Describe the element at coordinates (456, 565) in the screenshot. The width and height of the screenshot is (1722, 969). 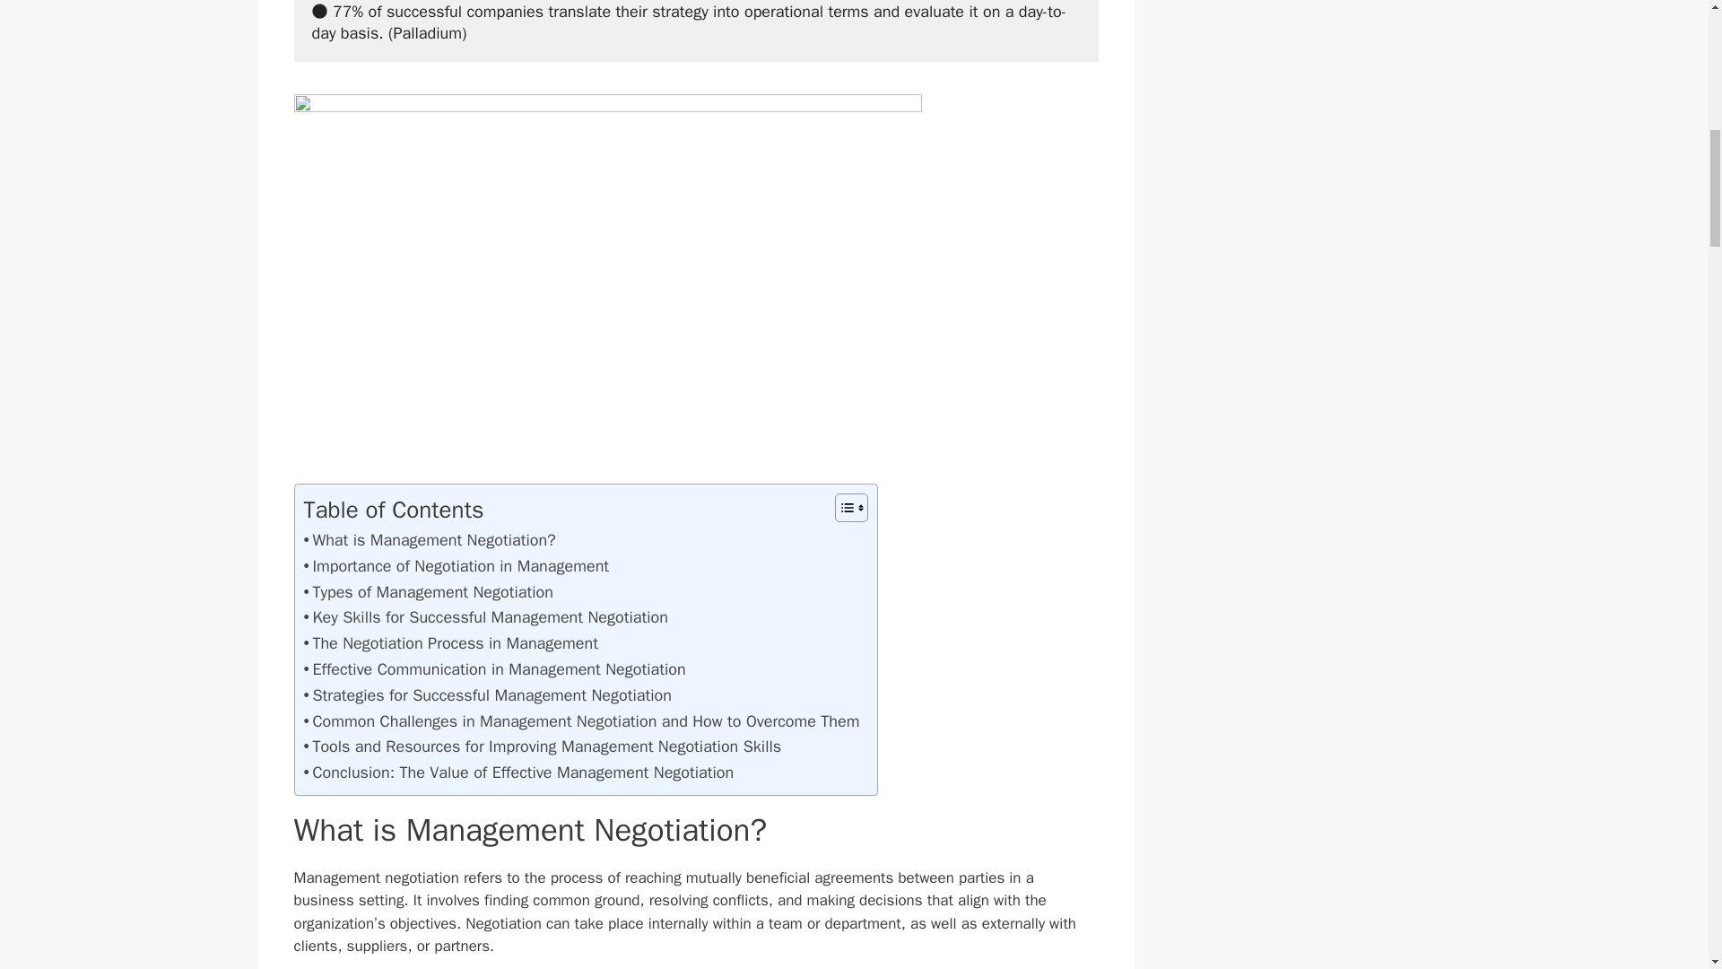
I see `Importance of Negotiation in Management` at that location.